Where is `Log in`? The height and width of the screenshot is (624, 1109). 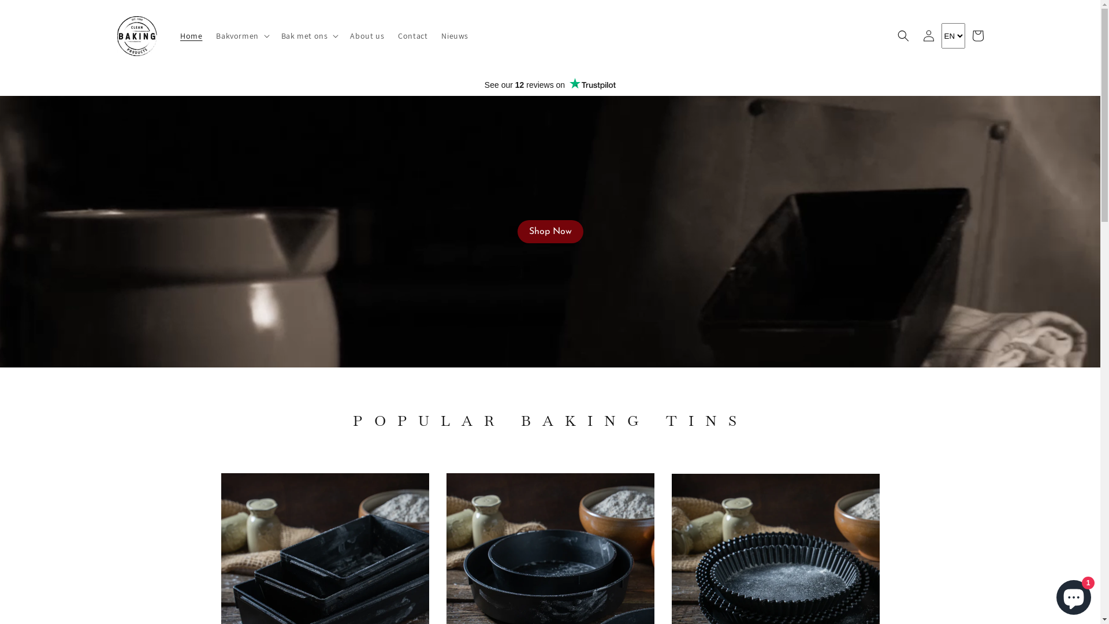 Log in is located at coordinates (929, 36).